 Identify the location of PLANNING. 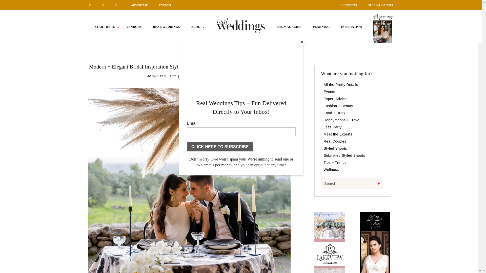
(321, 27).